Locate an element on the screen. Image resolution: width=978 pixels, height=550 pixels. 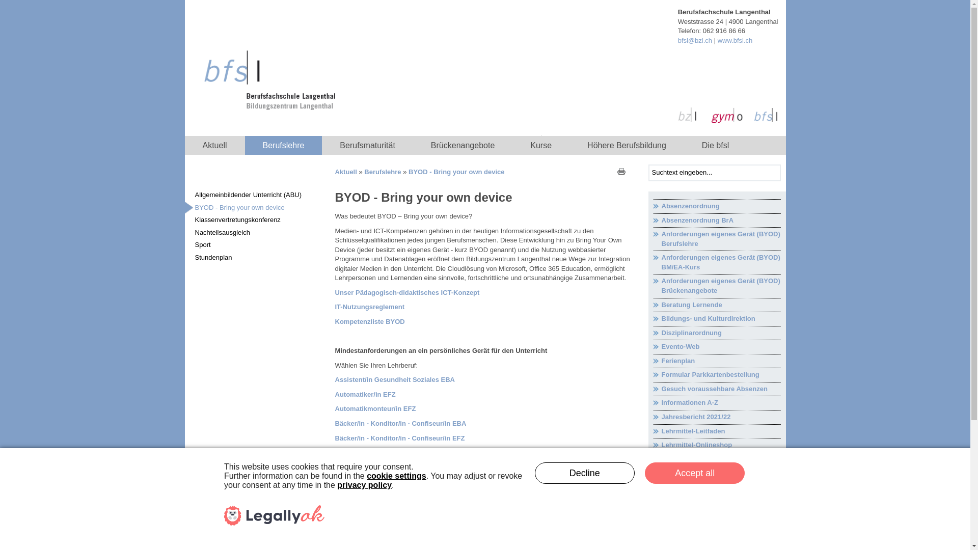
Kompetenzliste BYOD is located at coordinates (370, 321).